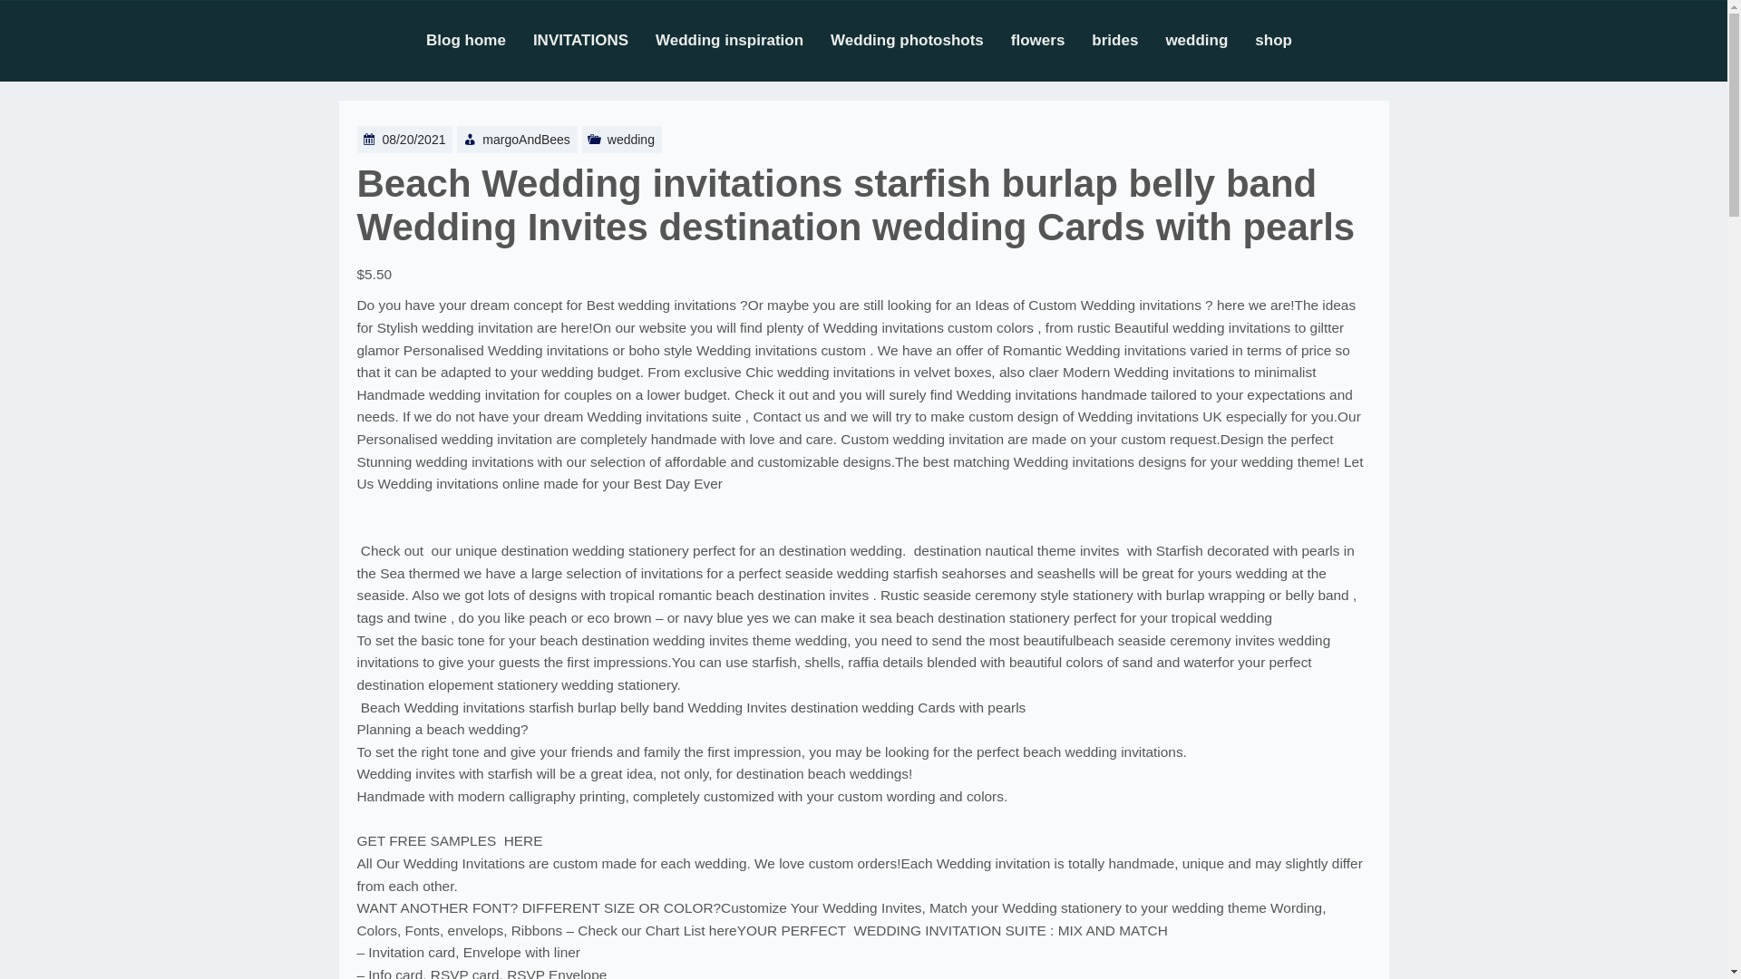 This screenshot has height=979, width=1741. Describe the element at coordinates (594, 40) in the screenshot. I see `INVITATIONS` at that location.